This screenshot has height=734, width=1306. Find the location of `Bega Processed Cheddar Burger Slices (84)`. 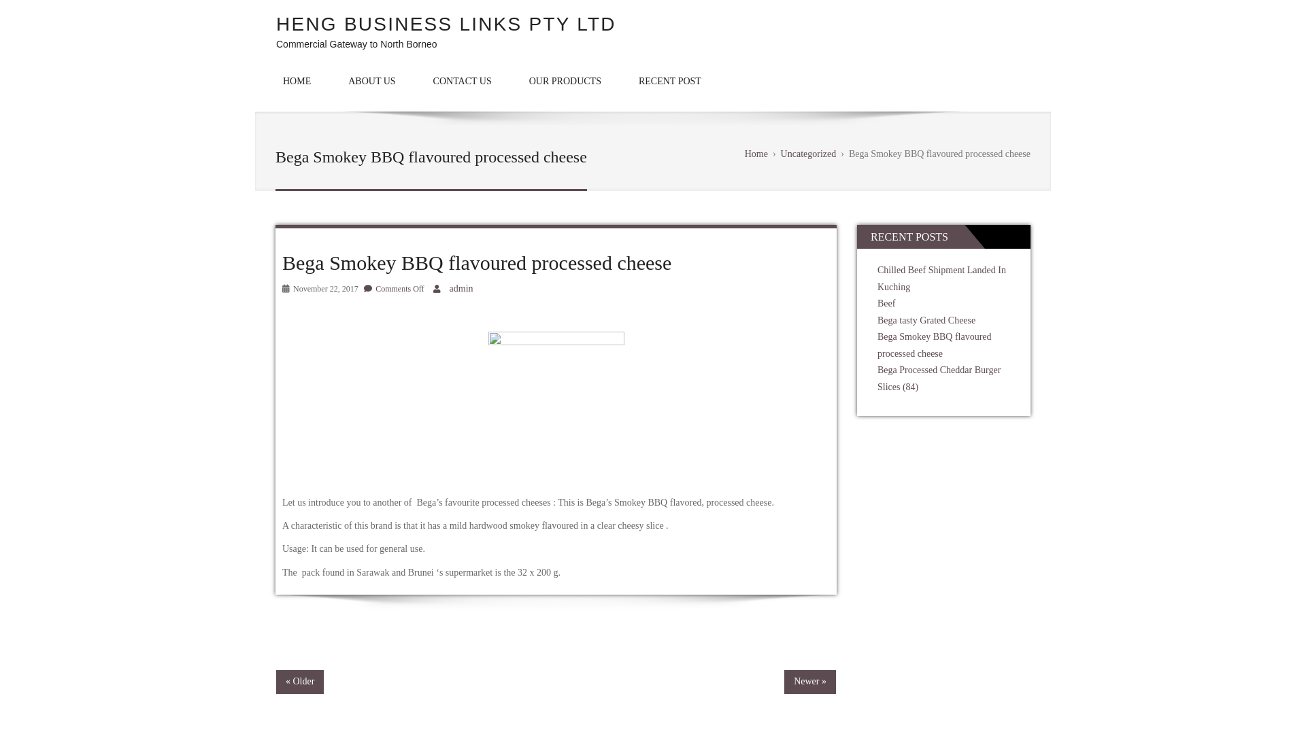

Bega Processed Cheddar Burger Slices (84) is located at coordinates (939, 379).